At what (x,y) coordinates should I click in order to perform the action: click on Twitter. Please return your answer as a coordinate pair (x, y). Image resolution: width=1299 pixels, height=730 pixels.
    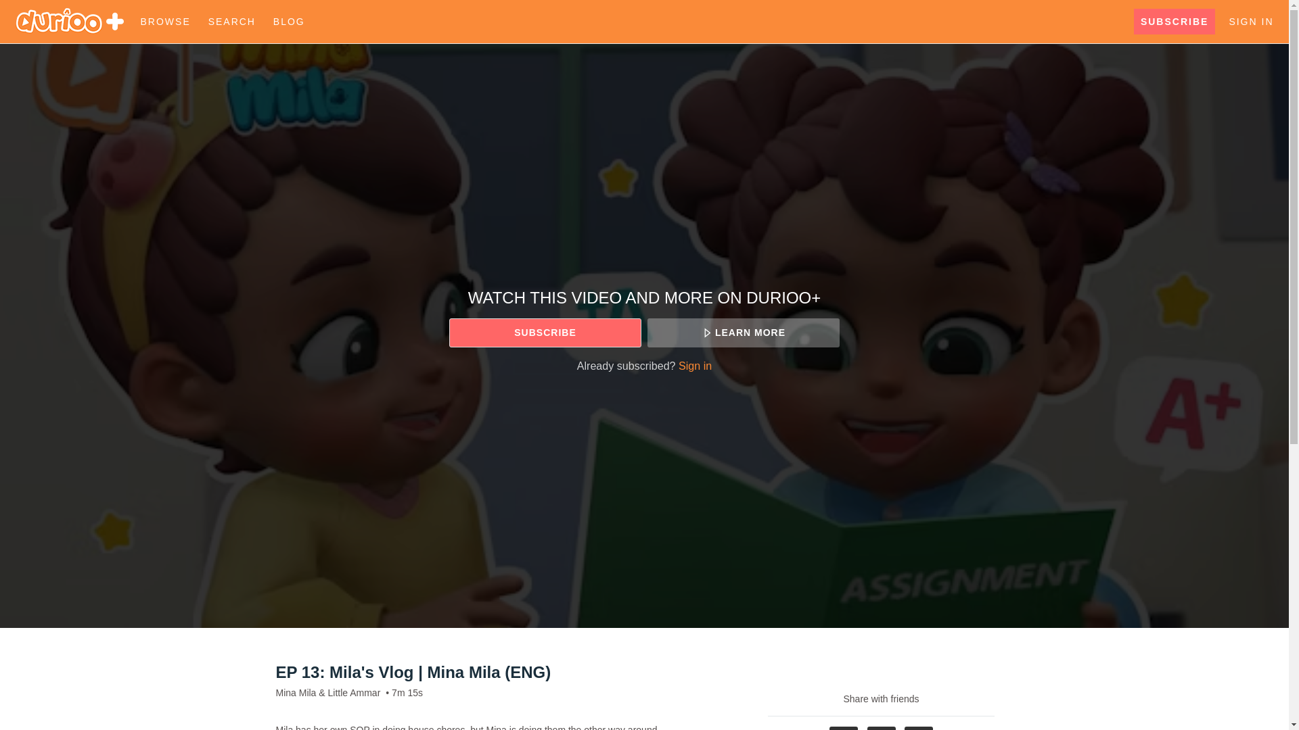
    Looking at the image, I should click on (882, 728).